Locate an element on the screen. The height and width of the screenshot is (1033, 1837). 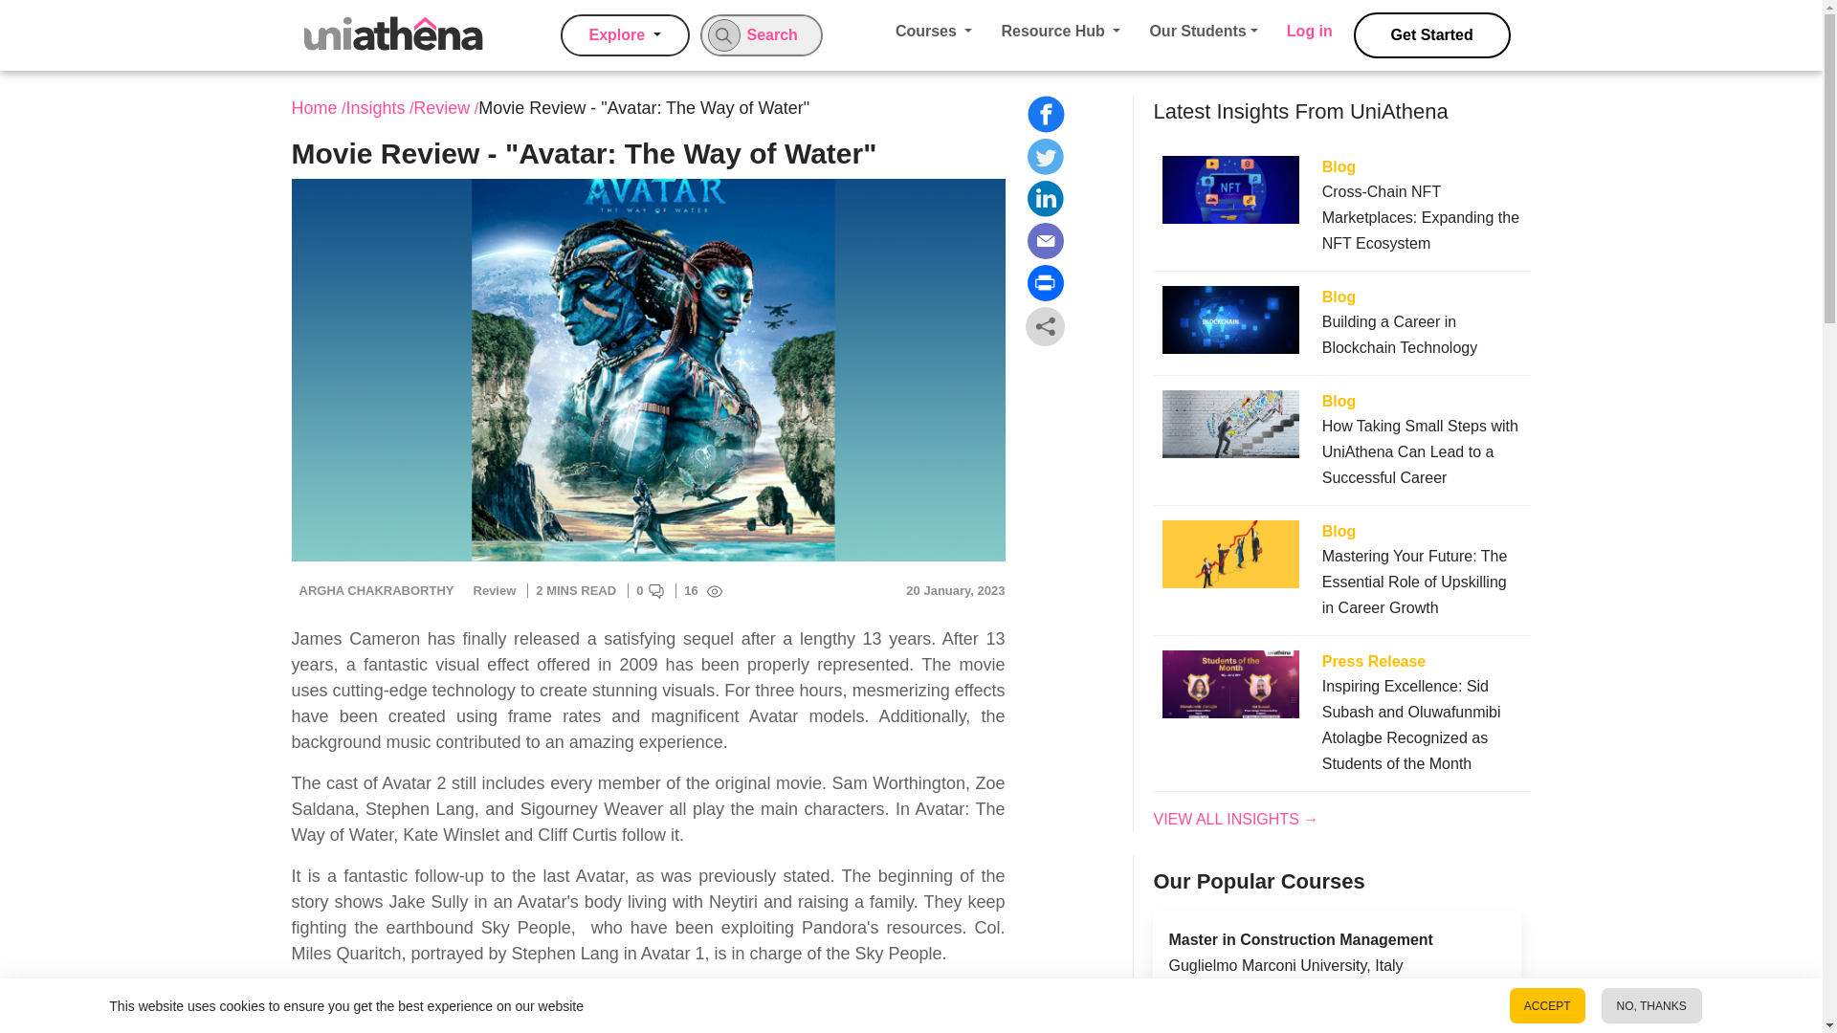
Get Started is located at coordinates (1431, 34).